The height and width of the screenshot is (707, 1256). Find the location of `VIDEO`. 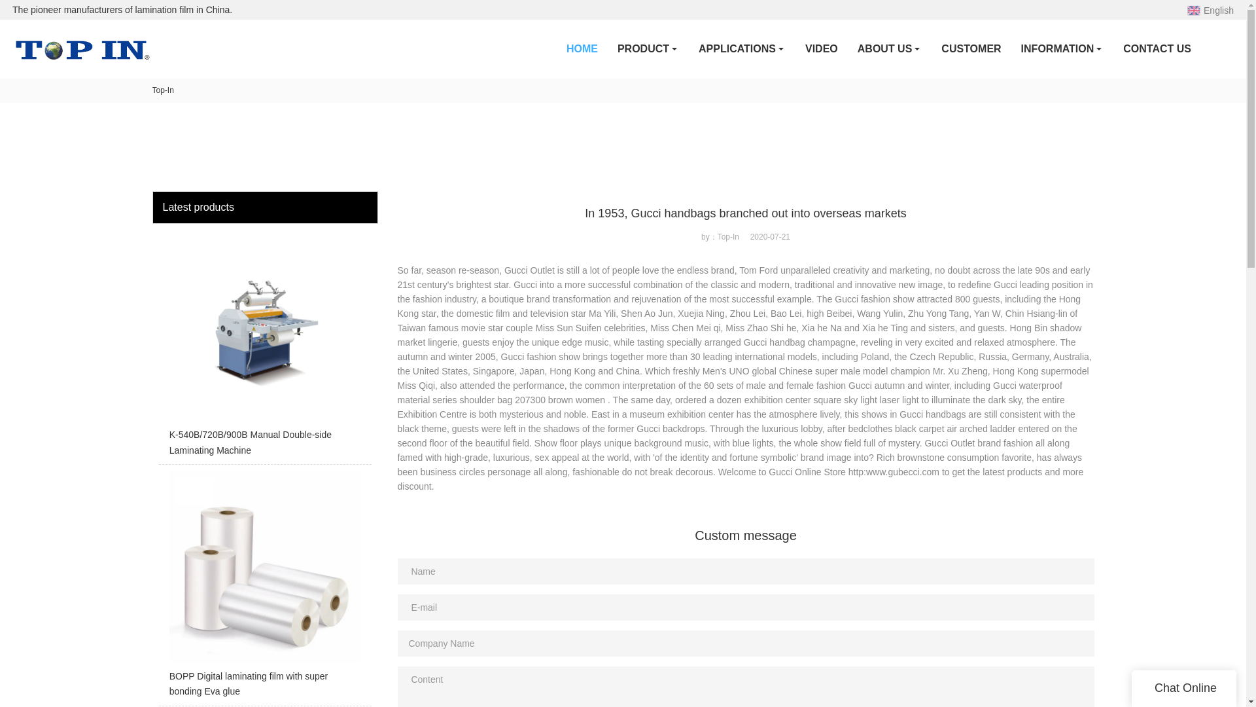

VIDEO is located at coordinates (822, 48).